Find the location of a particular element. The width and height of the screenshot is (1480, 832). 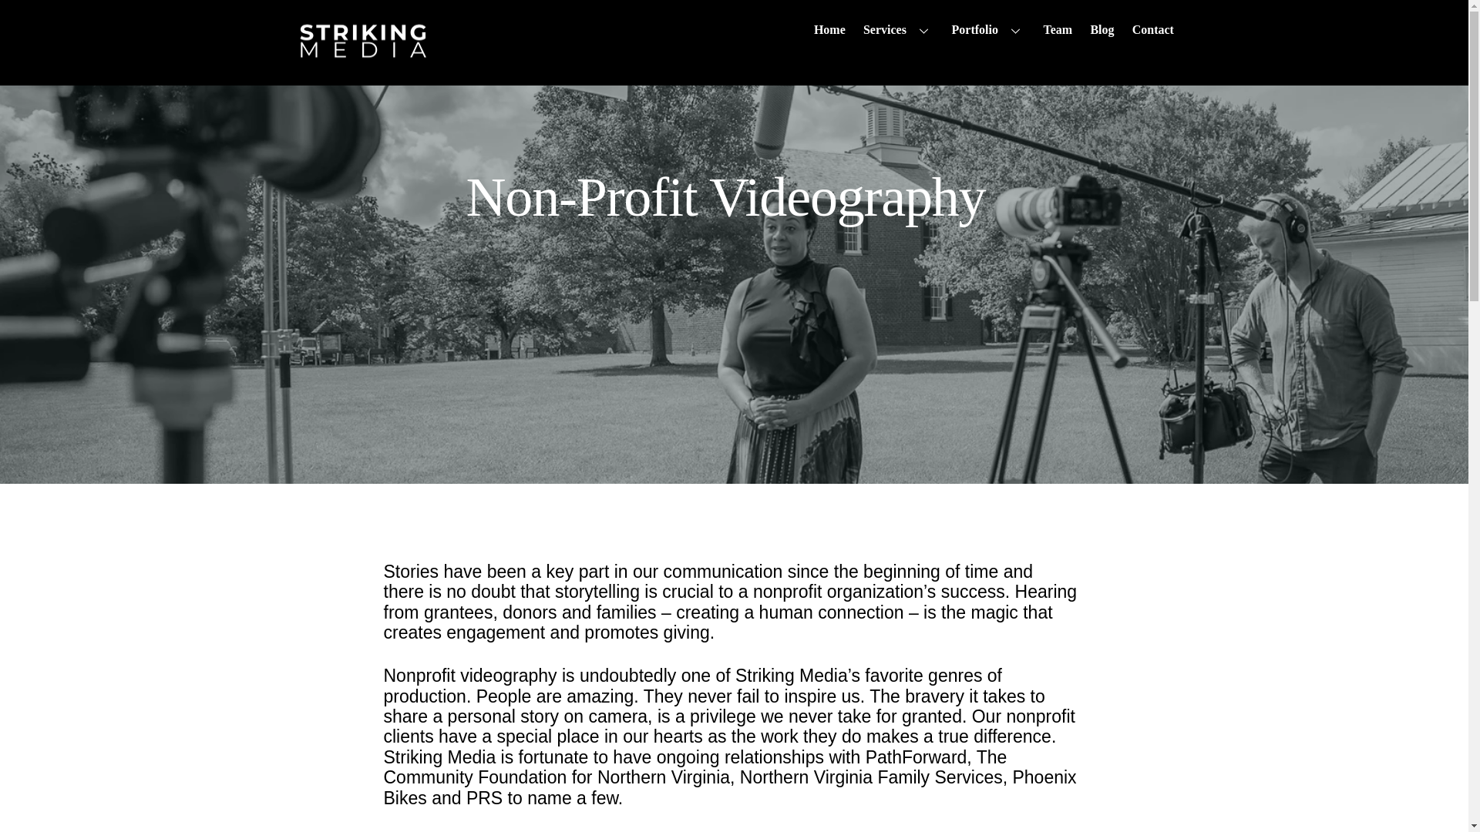

Services is located at coordinates (898, 29).